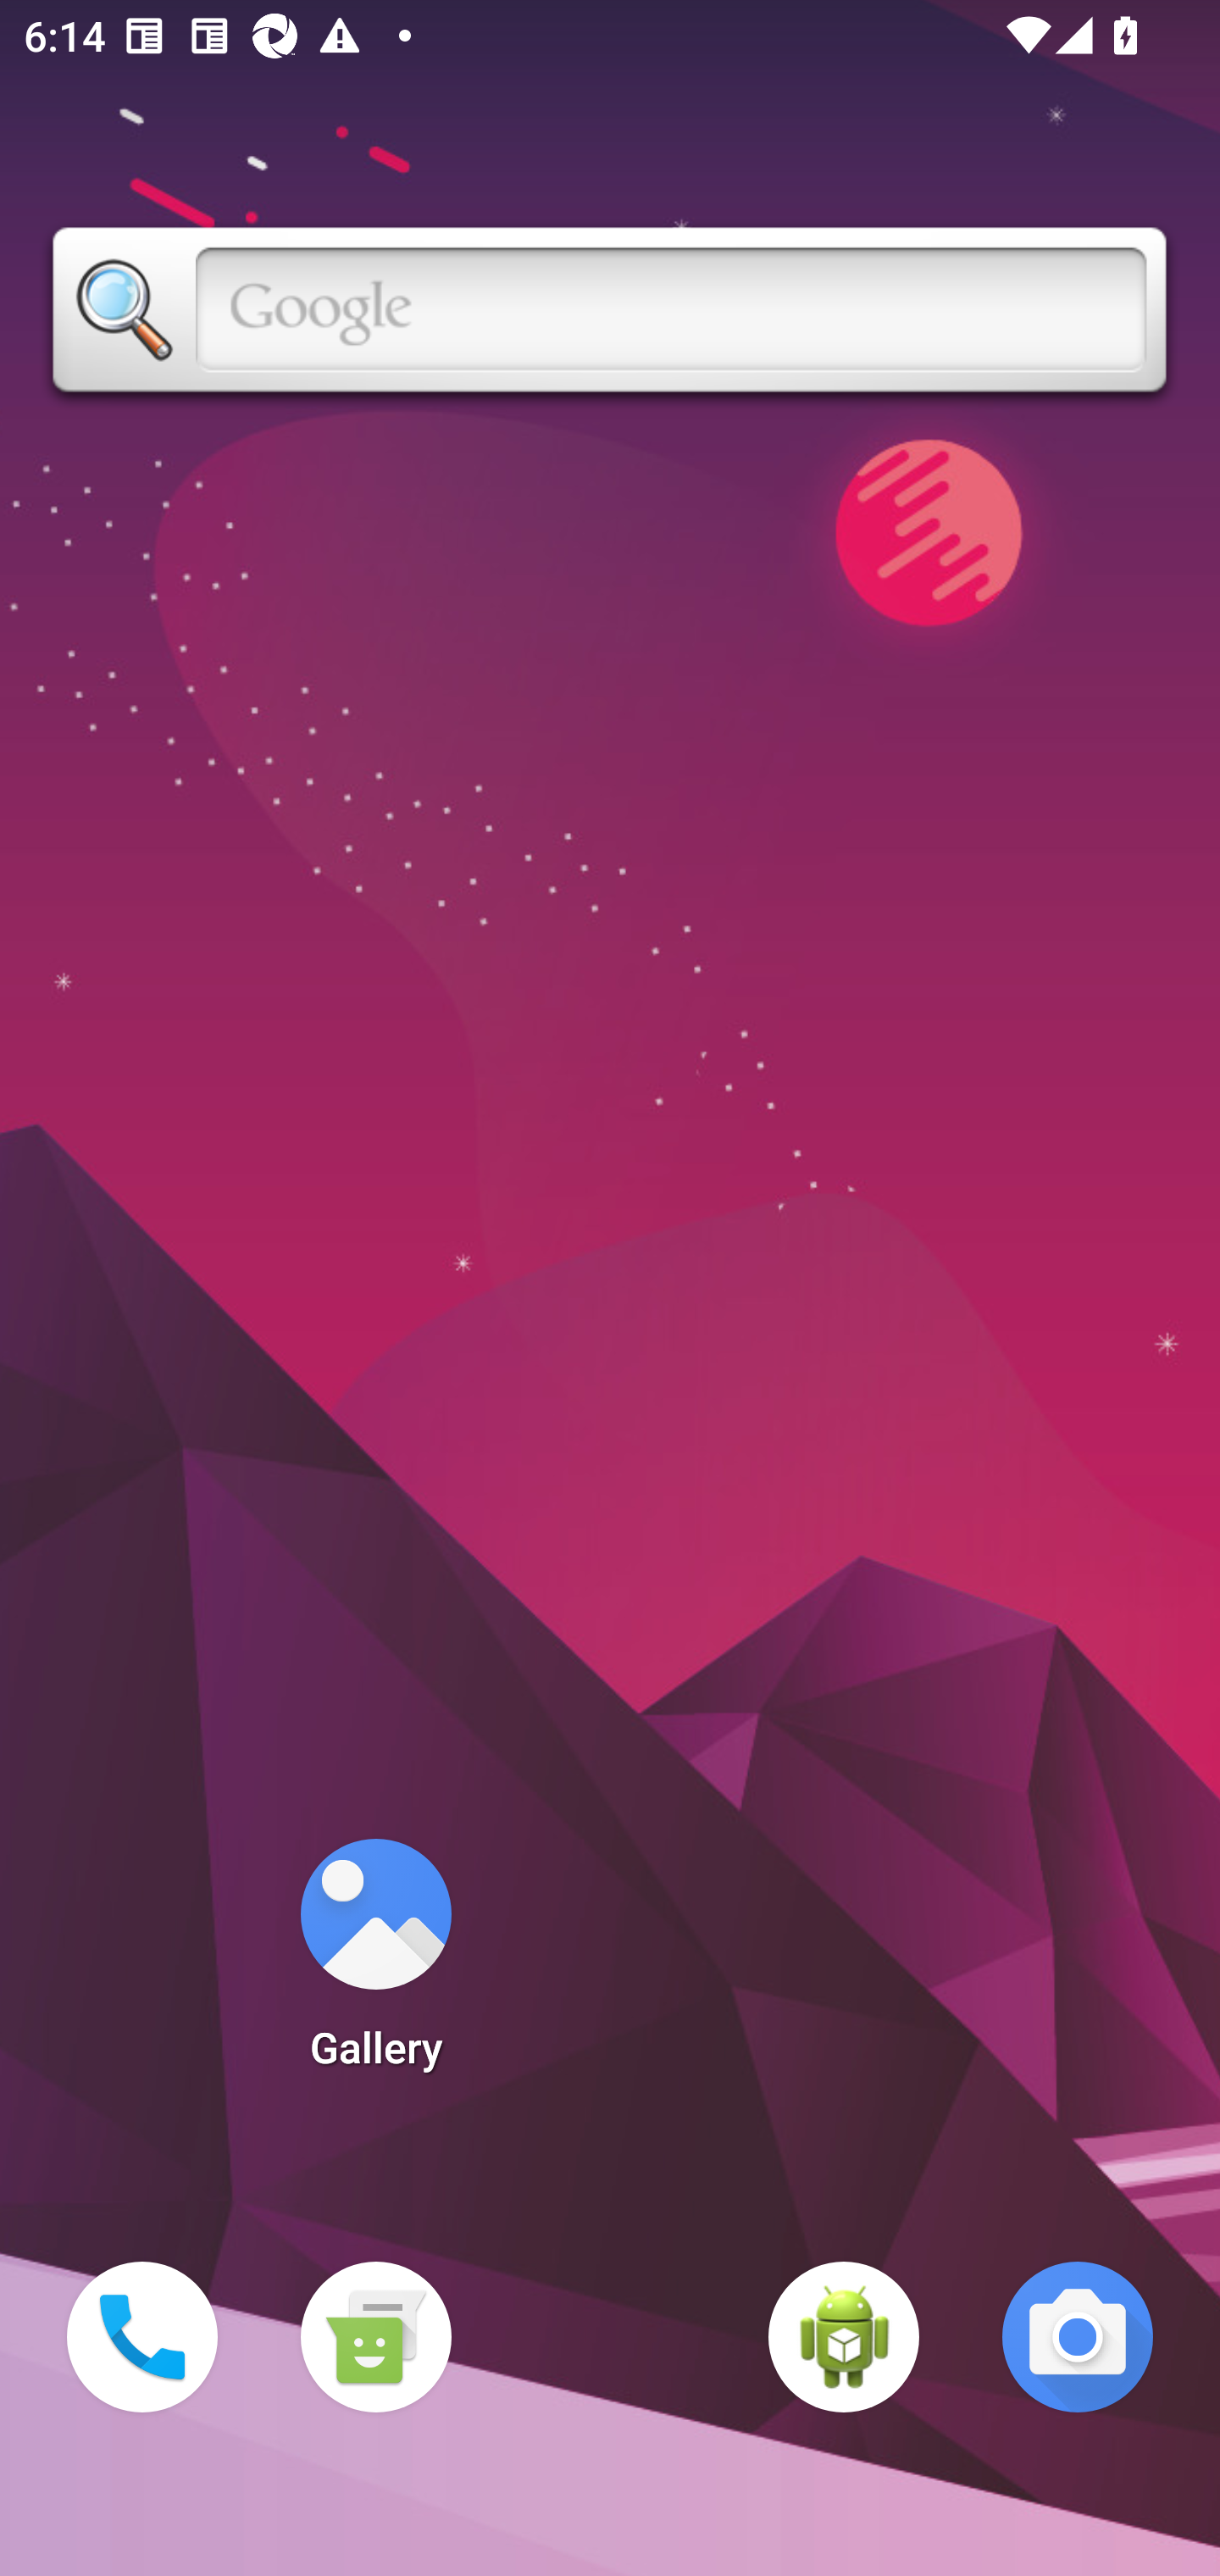 The image size is (1220, 2576). Describe the element at coordinates (142, 2337) in the screenshot. I see `Phone` at that location.